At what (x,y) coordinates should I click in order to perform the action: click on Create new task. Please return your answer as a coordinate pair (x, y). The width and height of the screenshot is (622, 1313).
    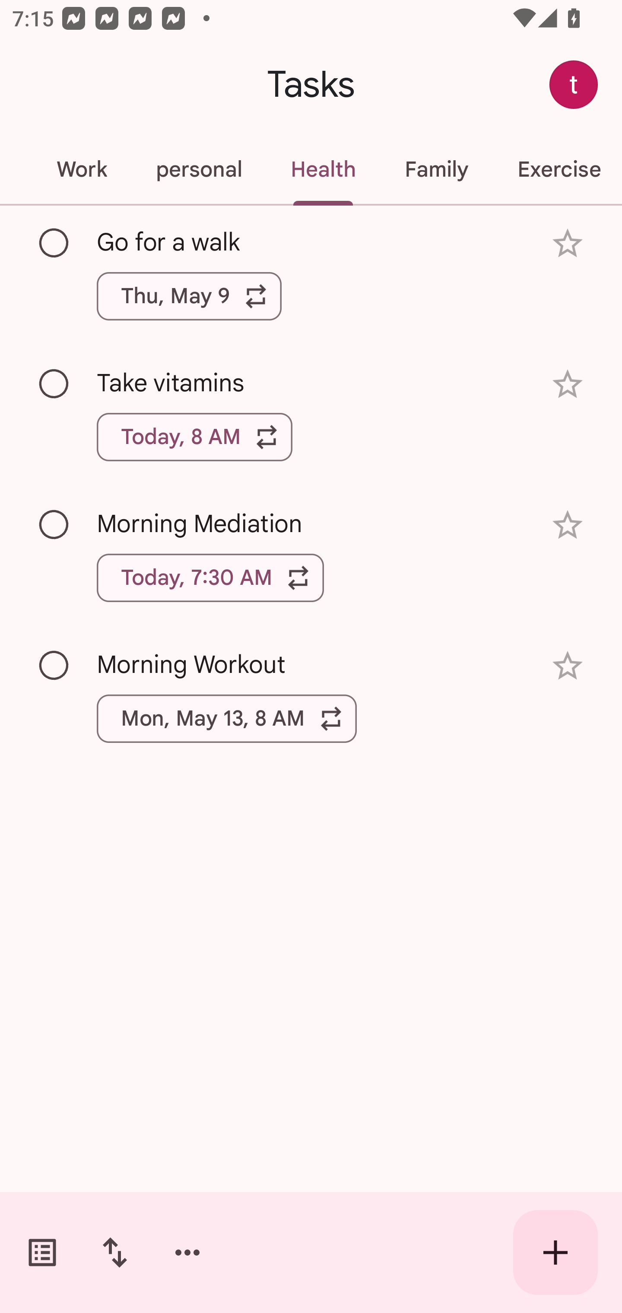
    Looking at the image, I should click on (555, 1253).